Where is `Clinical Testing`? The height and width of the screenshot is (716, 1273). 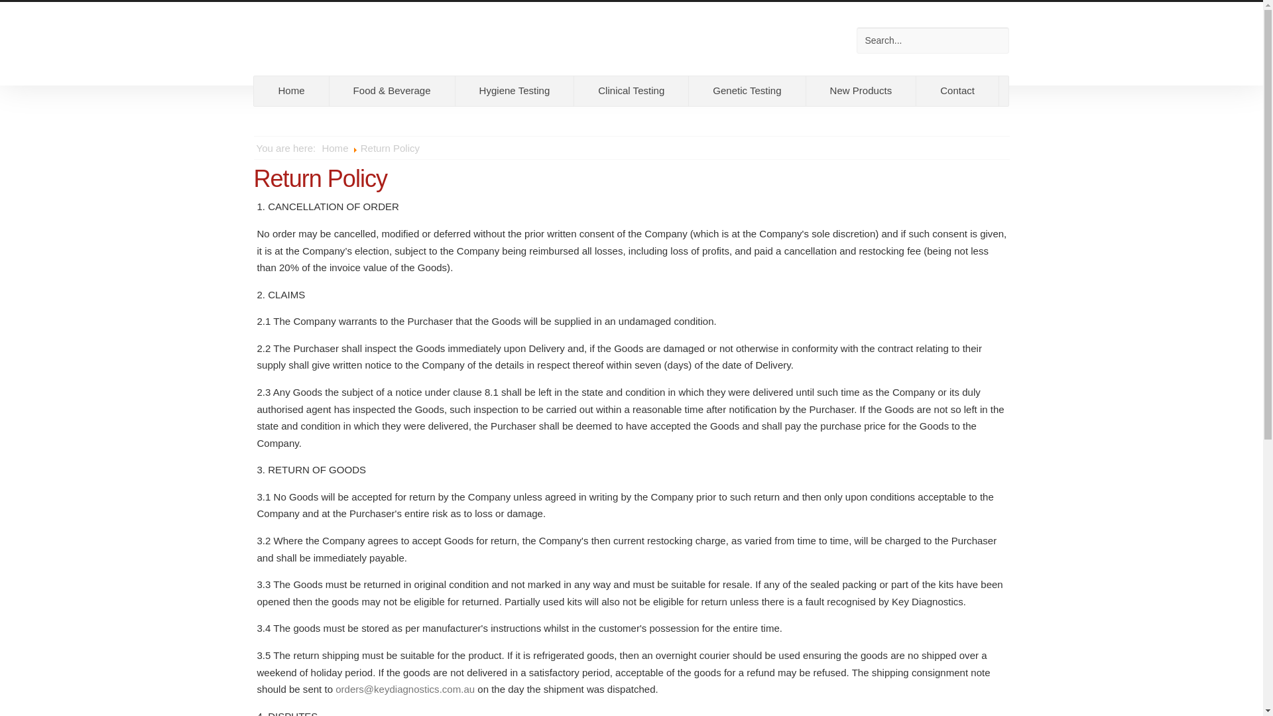 Clinical Testing is located at coordinates (631, 90).